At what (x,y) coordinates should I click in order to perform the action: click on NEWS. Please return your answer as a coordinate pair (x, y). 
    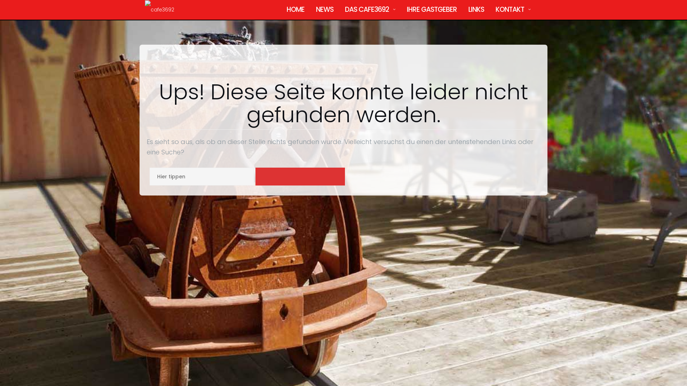
    Looking at the image, I should click on (325, 10).